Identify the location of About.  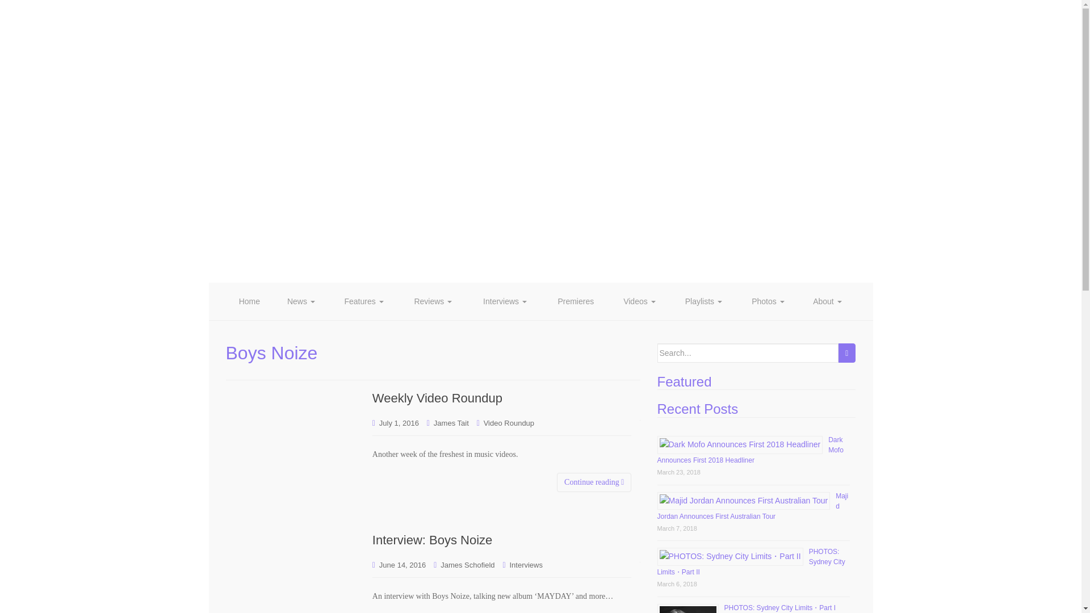
(827, 301).